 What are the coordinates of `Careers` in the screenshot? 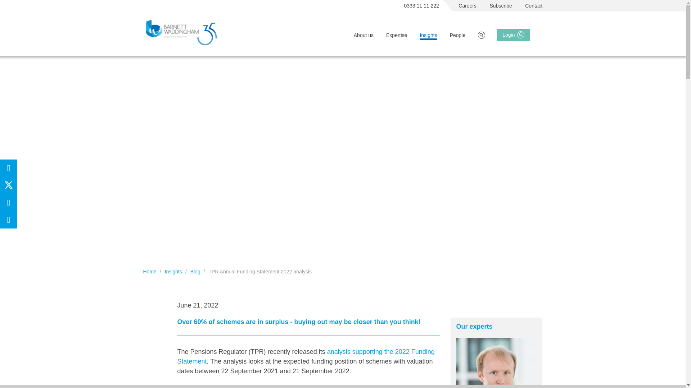 It's located at (468, 6).